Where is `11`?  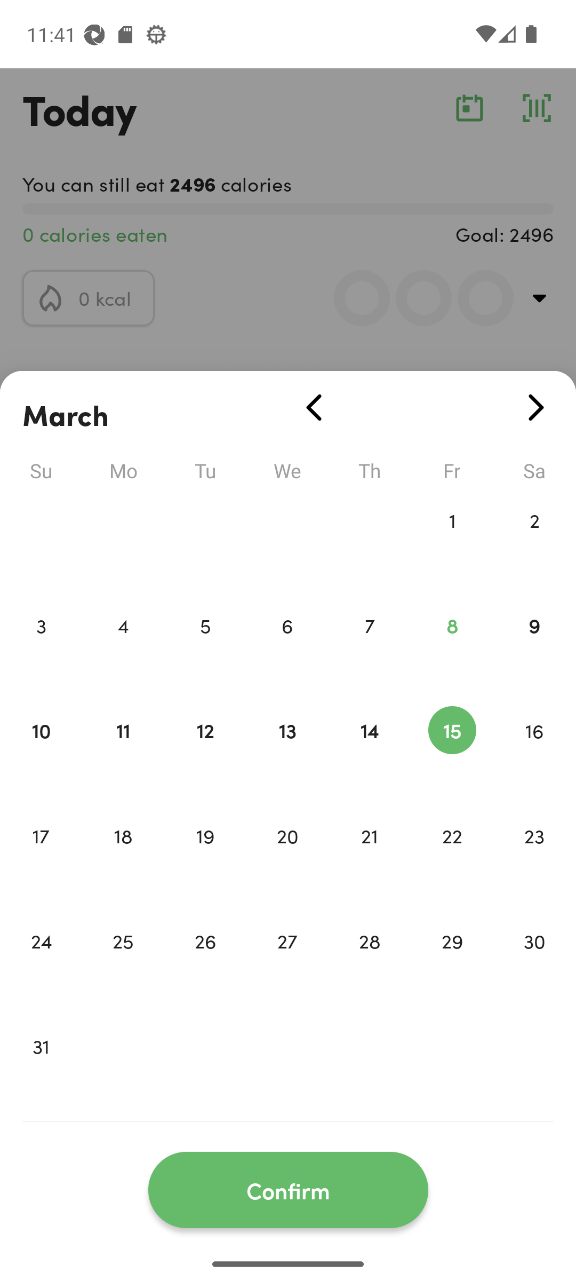
11 is located at coordinates (123, 753).